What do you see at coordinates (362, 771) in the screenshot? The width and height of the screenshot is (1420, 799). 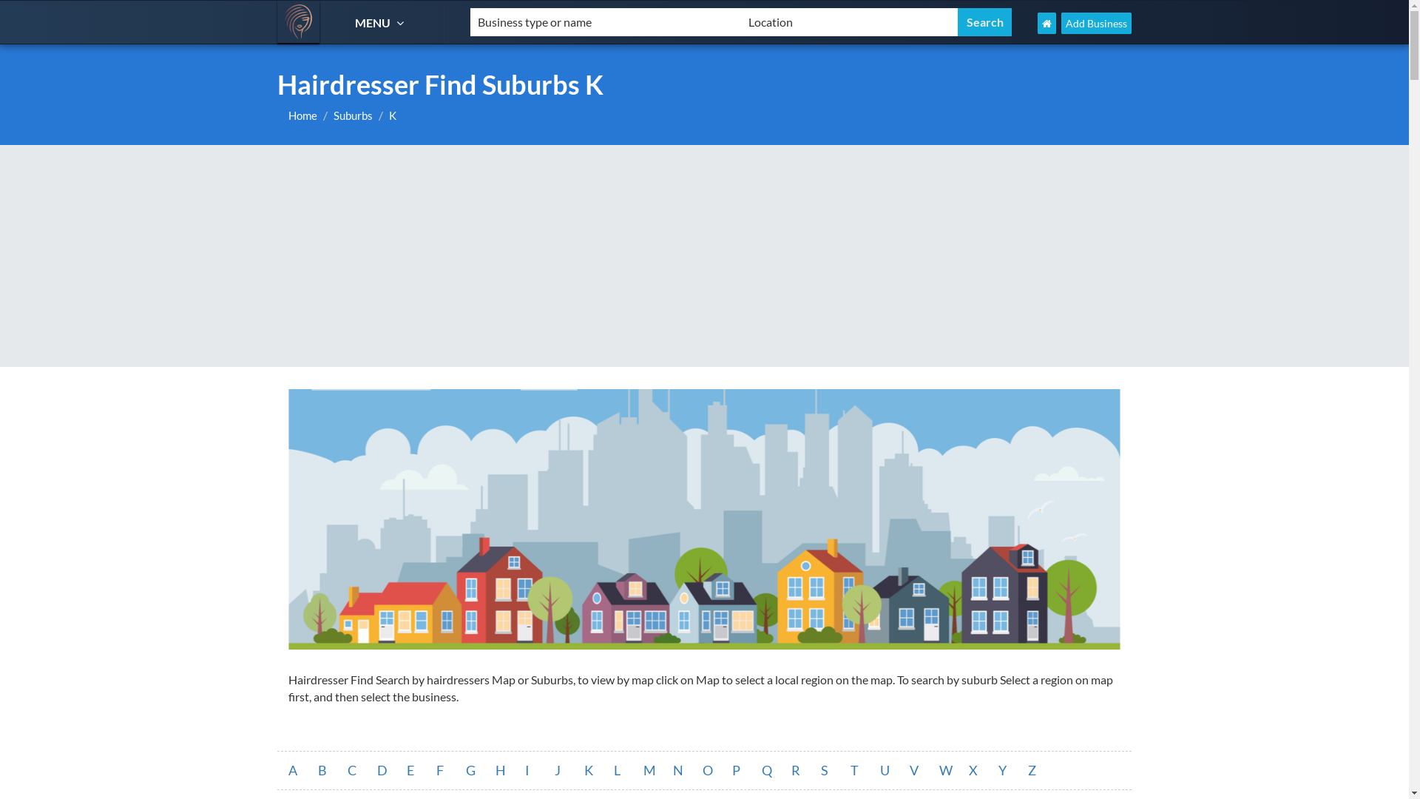 I see `C` at bounding box center [362, 771].